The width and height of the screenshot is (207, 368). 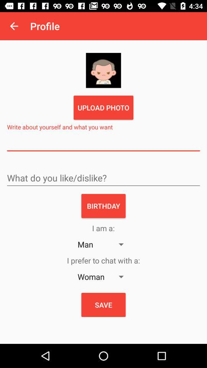 I want to click on enter text, so click(x=103, y=143).